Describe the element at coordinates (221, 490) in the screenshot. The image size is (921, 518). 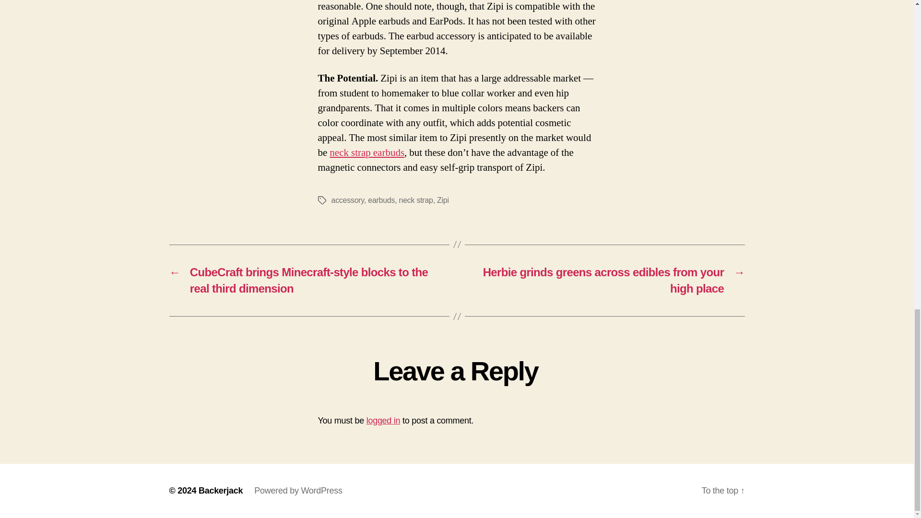
I see `Backerjack` at that location.